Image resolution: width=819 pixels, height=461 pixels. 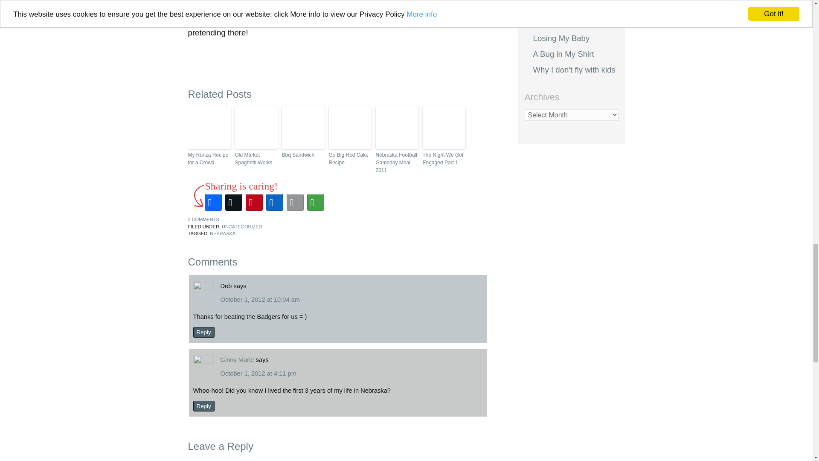 What do you see at coordinates (213, 202) in the screenshot?
I see `Facebook` at bounding box center [213, 202].